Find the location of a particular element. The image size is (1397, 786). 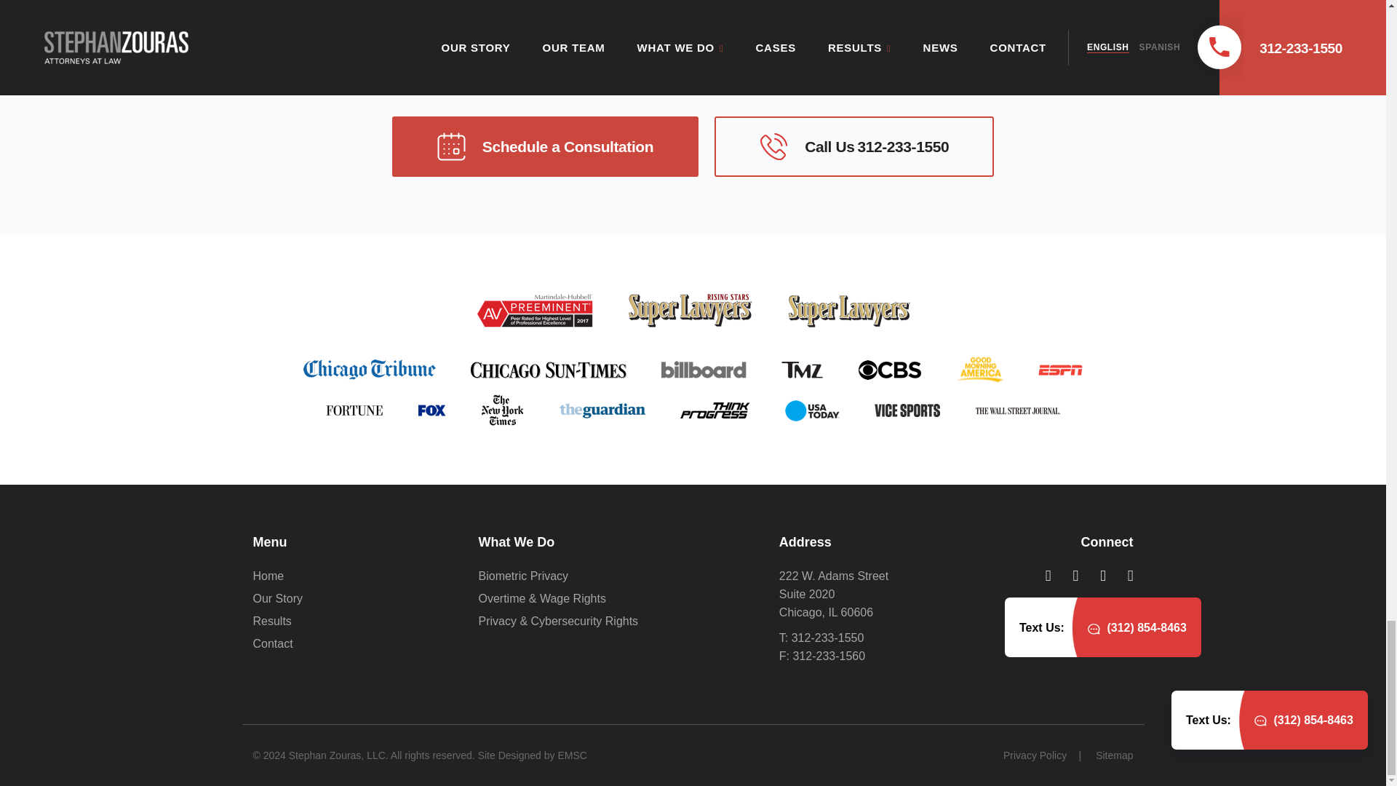

Results is located at coordinates (354, 643).